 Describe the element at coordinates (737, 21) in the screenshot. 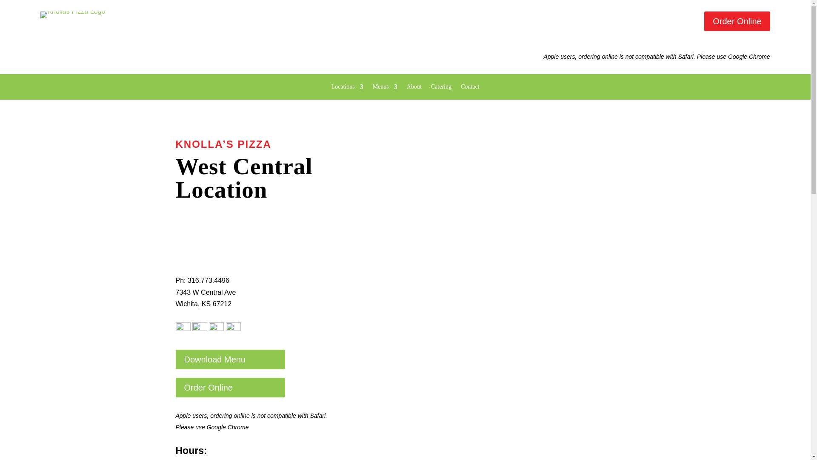

I see `Order Online` at that location.